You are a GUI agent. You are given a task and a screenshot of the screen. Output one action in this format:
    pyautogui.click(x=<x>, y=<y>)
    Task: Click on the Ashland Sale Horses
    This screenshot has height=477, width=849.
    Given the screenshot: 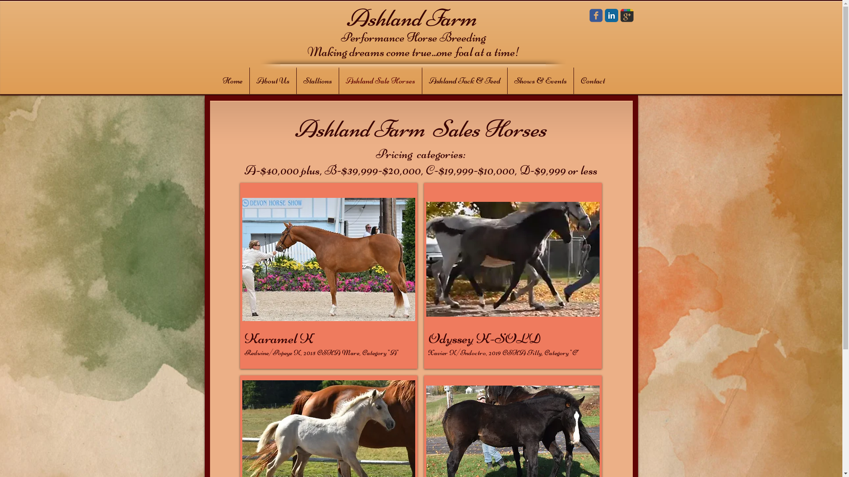 What is the action you would take?
    pyautogui.click(x=380, y=81)
    